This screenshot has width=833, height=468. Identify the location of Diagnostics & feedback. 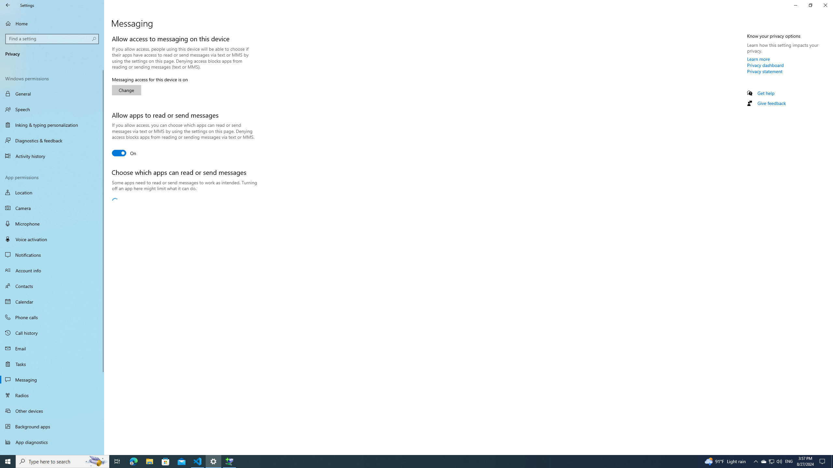
(52, 140).